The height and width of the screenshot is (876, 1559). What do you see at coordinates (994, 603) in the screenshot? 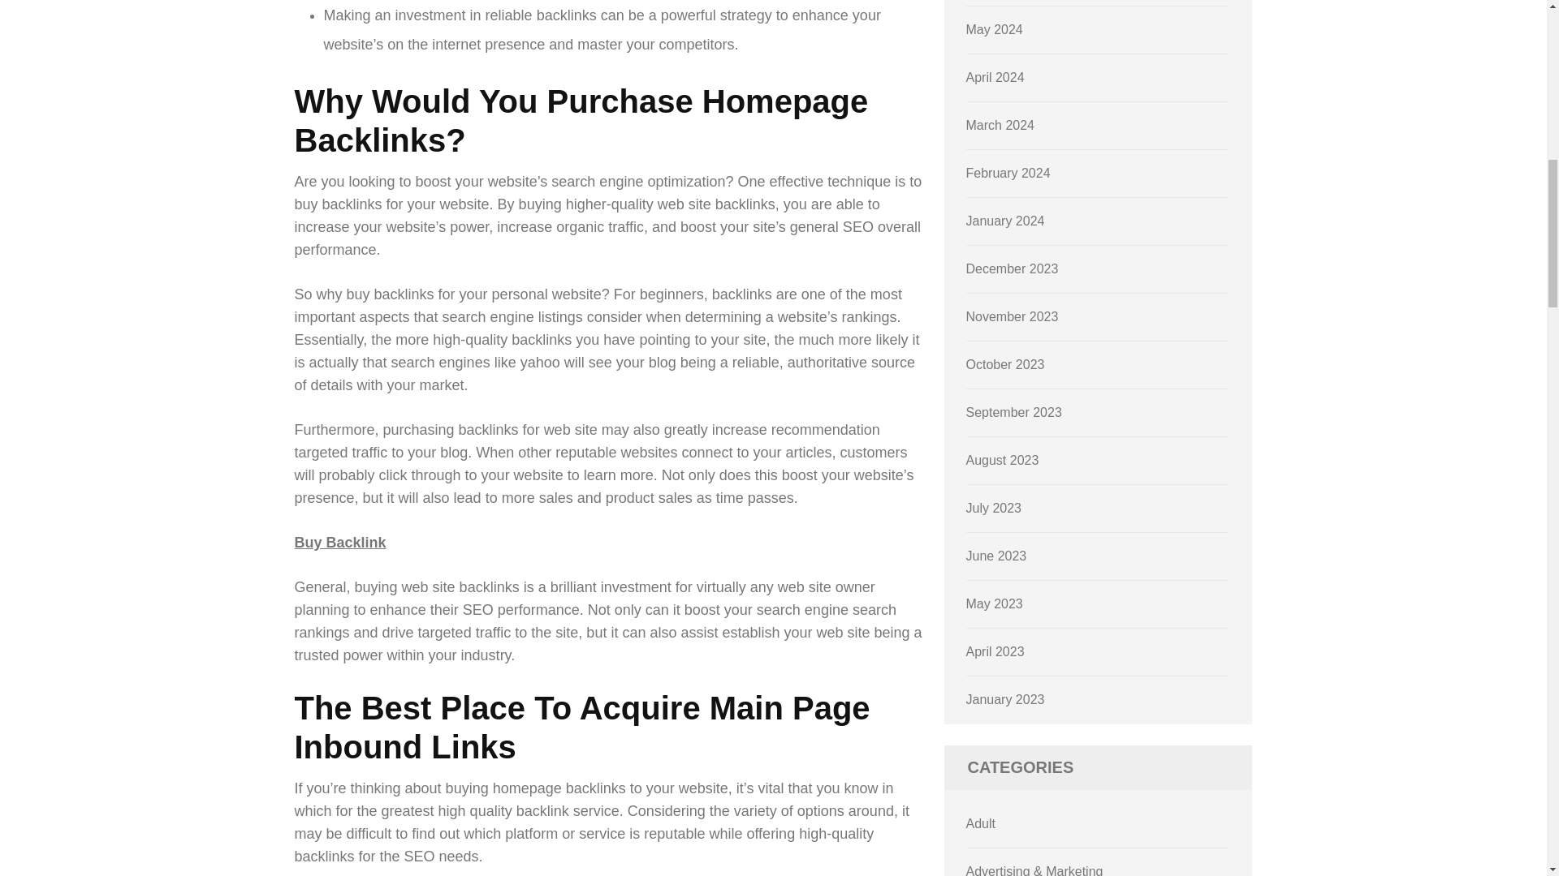
I see `May 2023` at bounding box center [994, 603].